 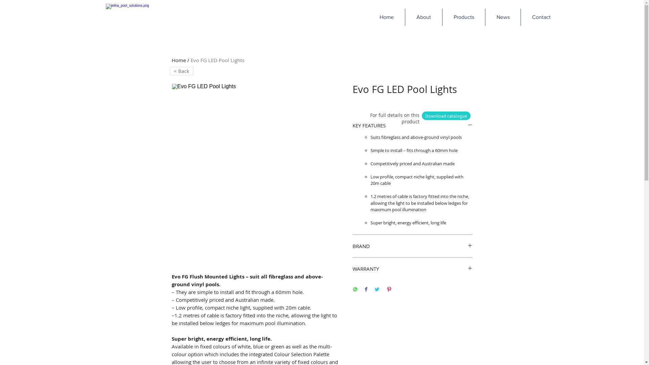 What do you see at coordinates (541, 17) in the screenshot?
I see `Contact` at bounding box center [541, 17].